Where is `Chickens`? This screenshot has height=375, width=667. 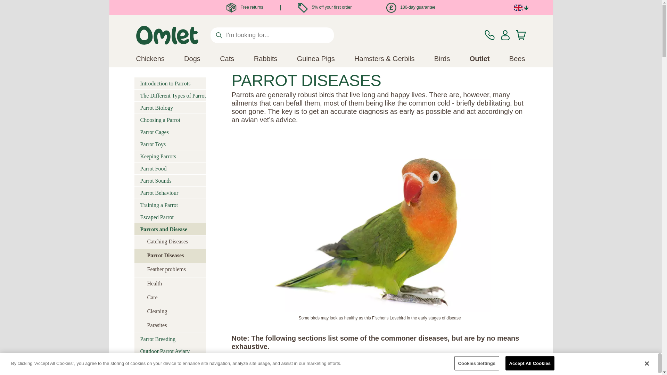
Chickens is located at coordinates (150, 58).